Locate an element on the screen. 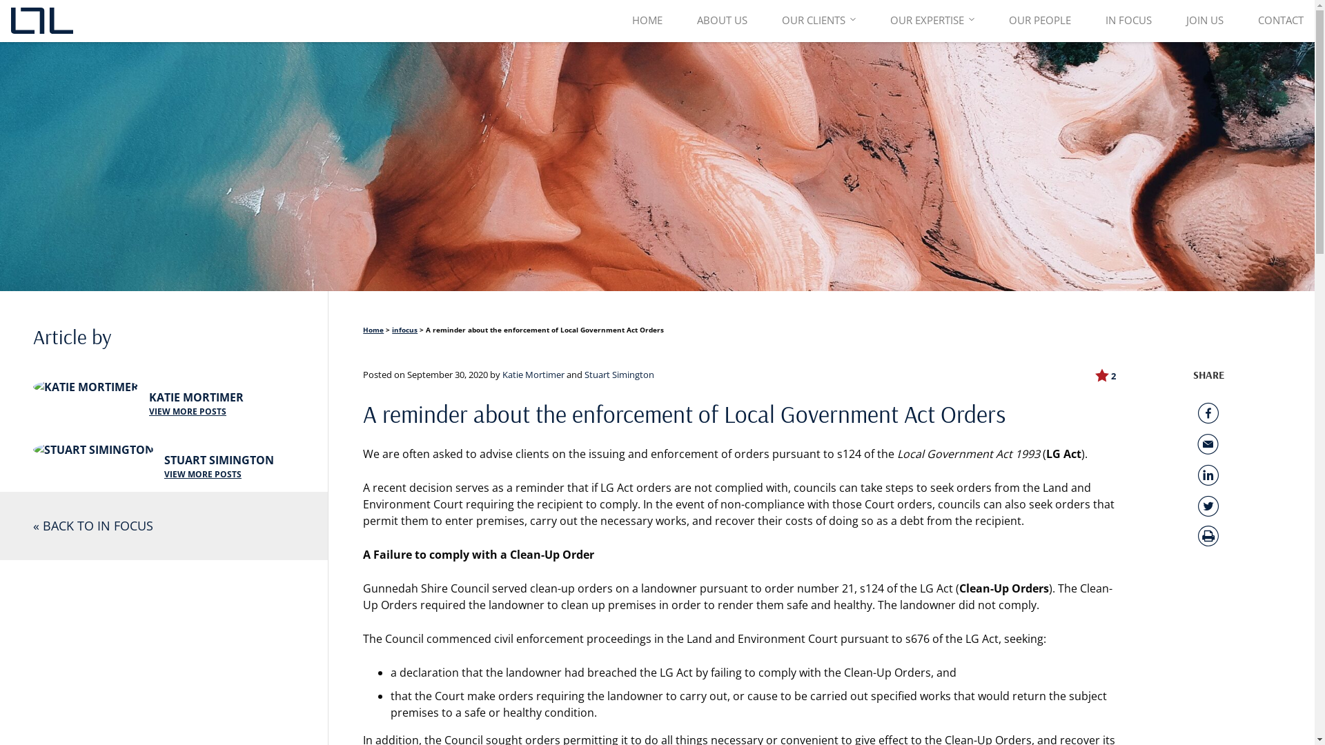  IN FOCUS is located at coordinates (1129, 21).